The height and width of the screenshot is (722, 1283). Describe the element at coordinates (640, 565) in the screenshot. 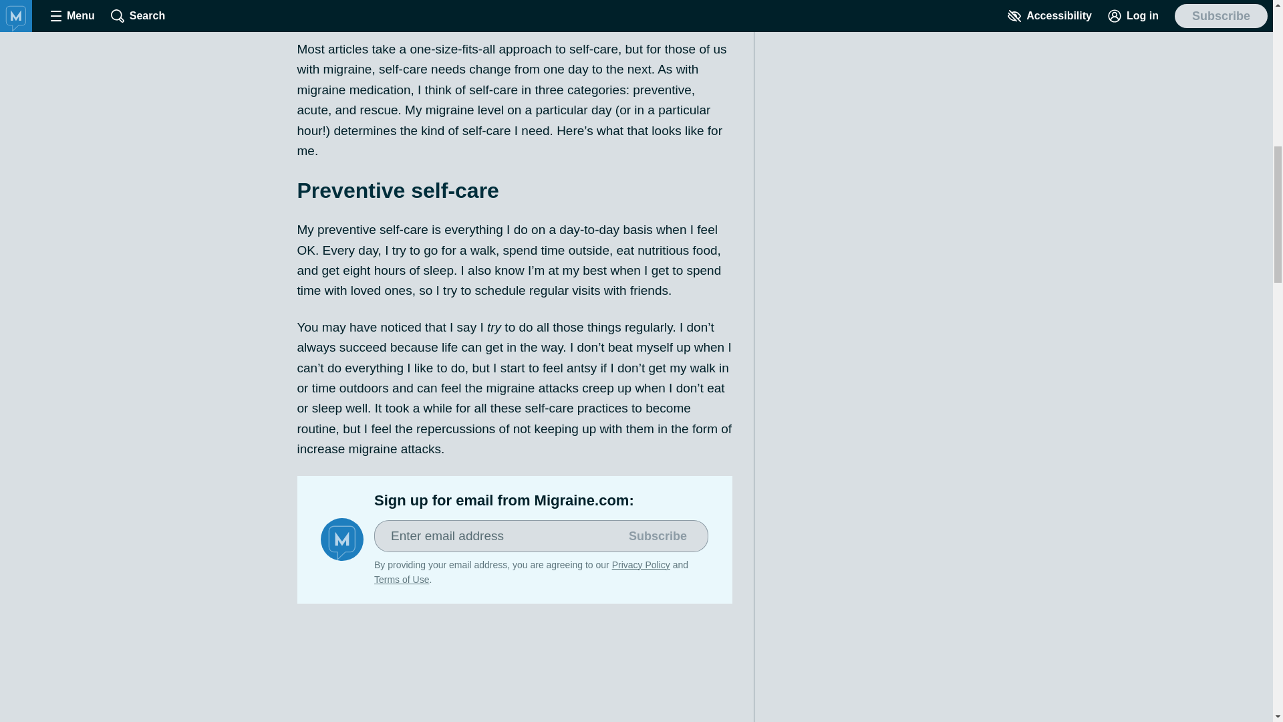

I see `Privacy Policy` at that location.